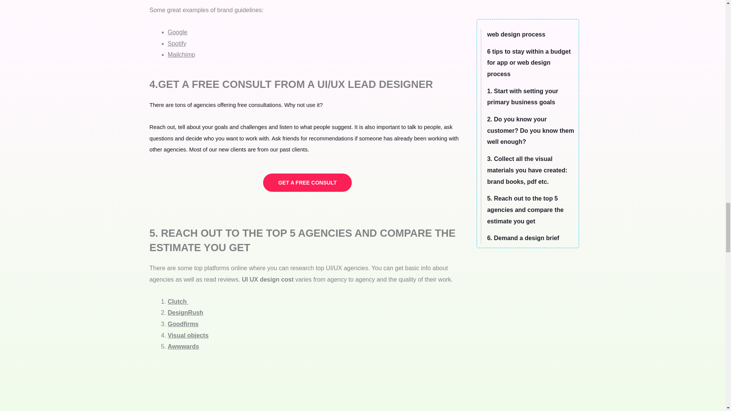  I want to click on DesignRush, so click(185, 313).